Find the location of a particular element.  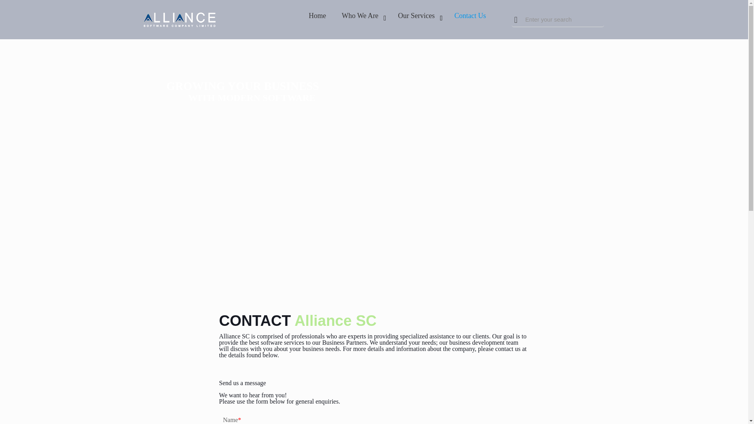

Our Services is located at coordinates (418, 16).